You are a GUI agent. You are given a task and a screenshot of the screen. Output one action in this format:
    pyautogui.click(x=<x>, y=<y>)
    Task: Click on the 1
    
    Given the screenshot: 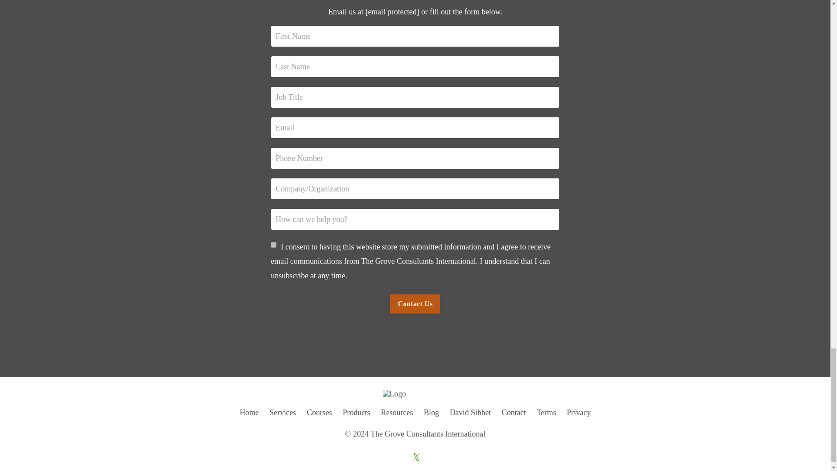 What is the action you would take?
    pyautogui.click(x=273, y=245)
    